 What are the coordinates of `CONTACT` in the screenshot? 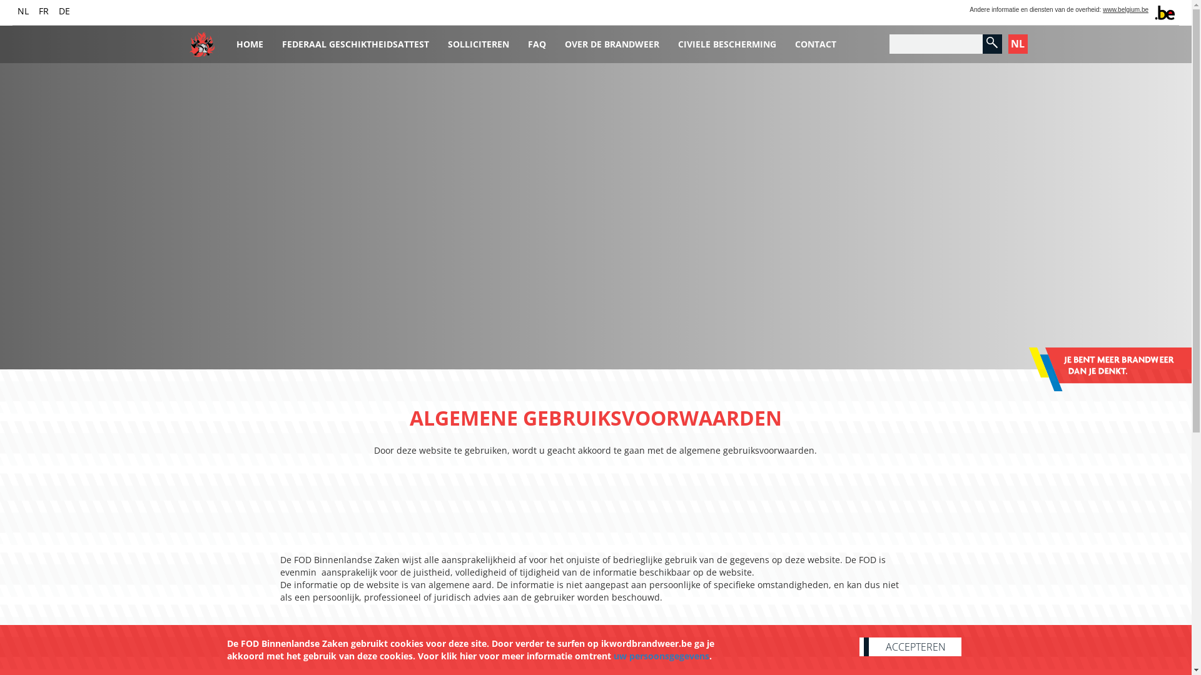 It's located at (816, 40).